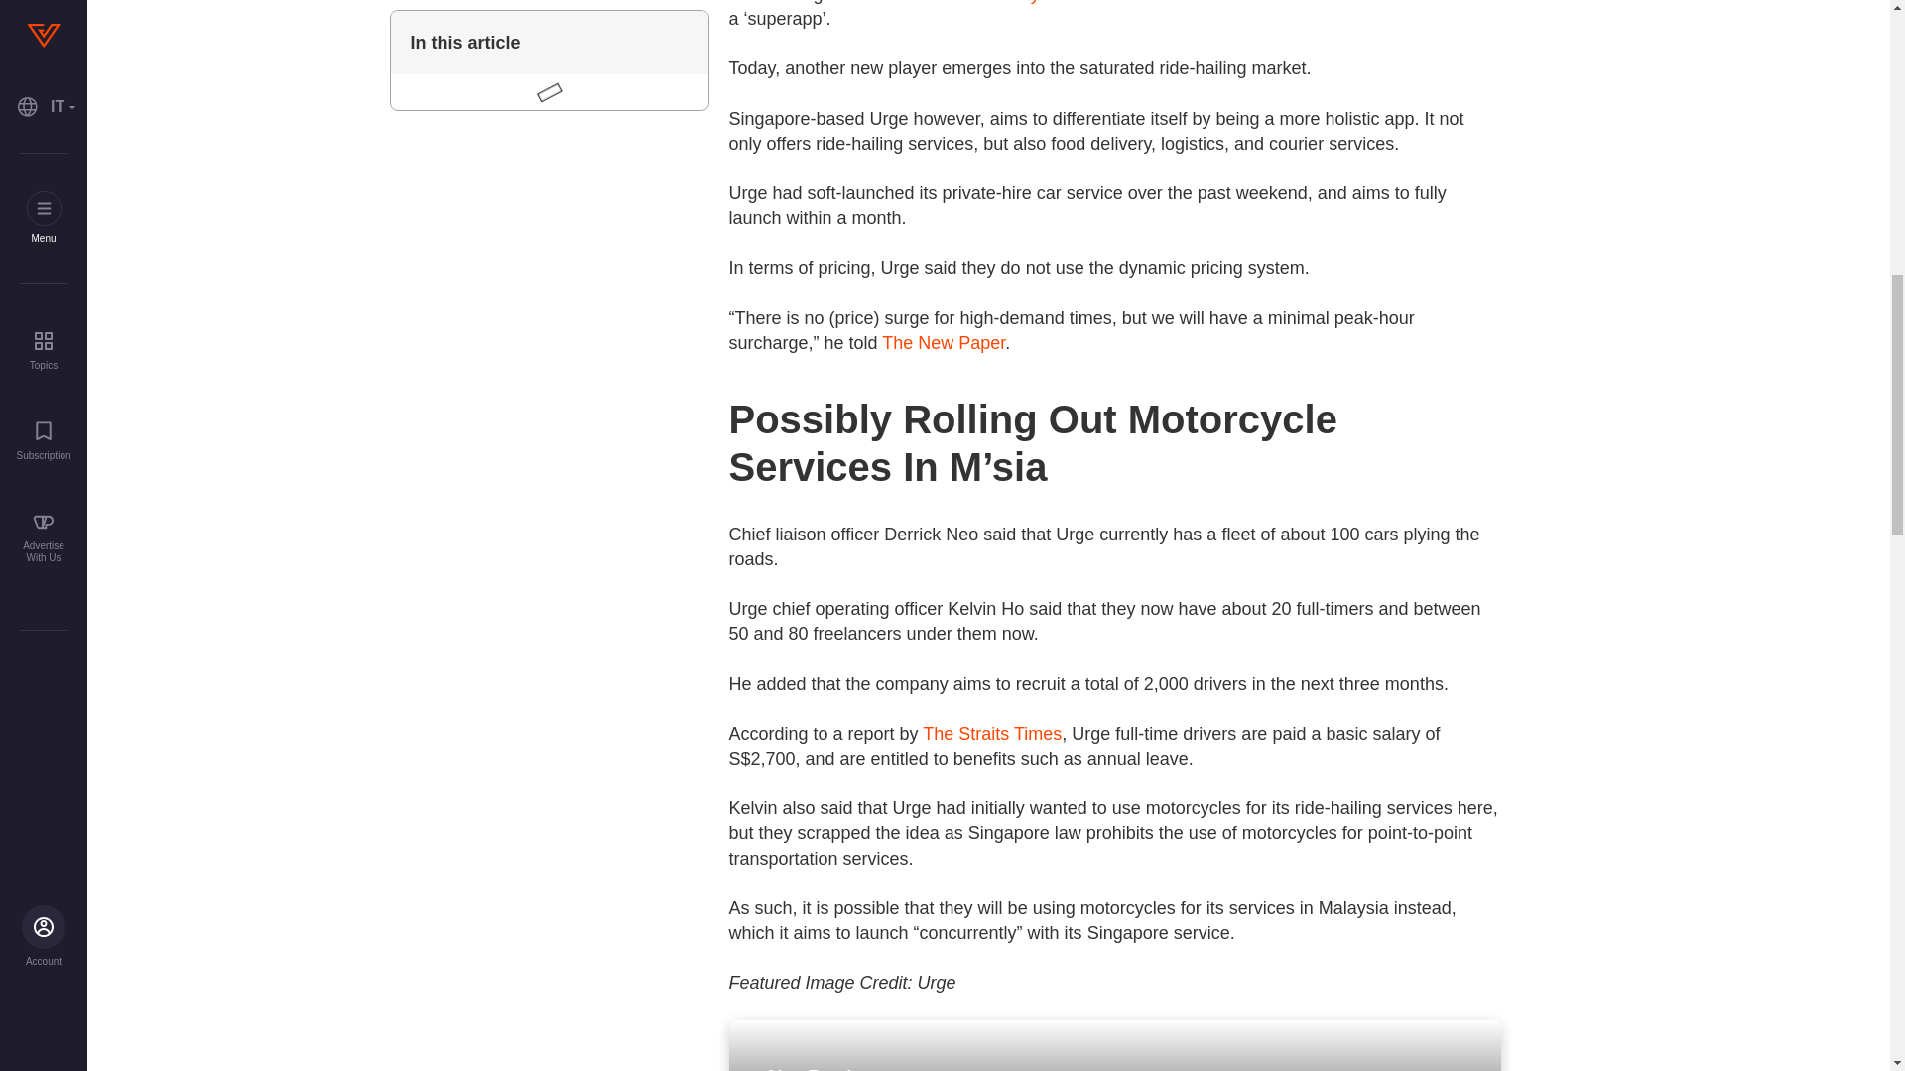 Image resolution: width=1905 pixels, height=1071 pixels. Describe the element at coordinates (943, 343) in the screenshot. I see `The New Paper` at that location.